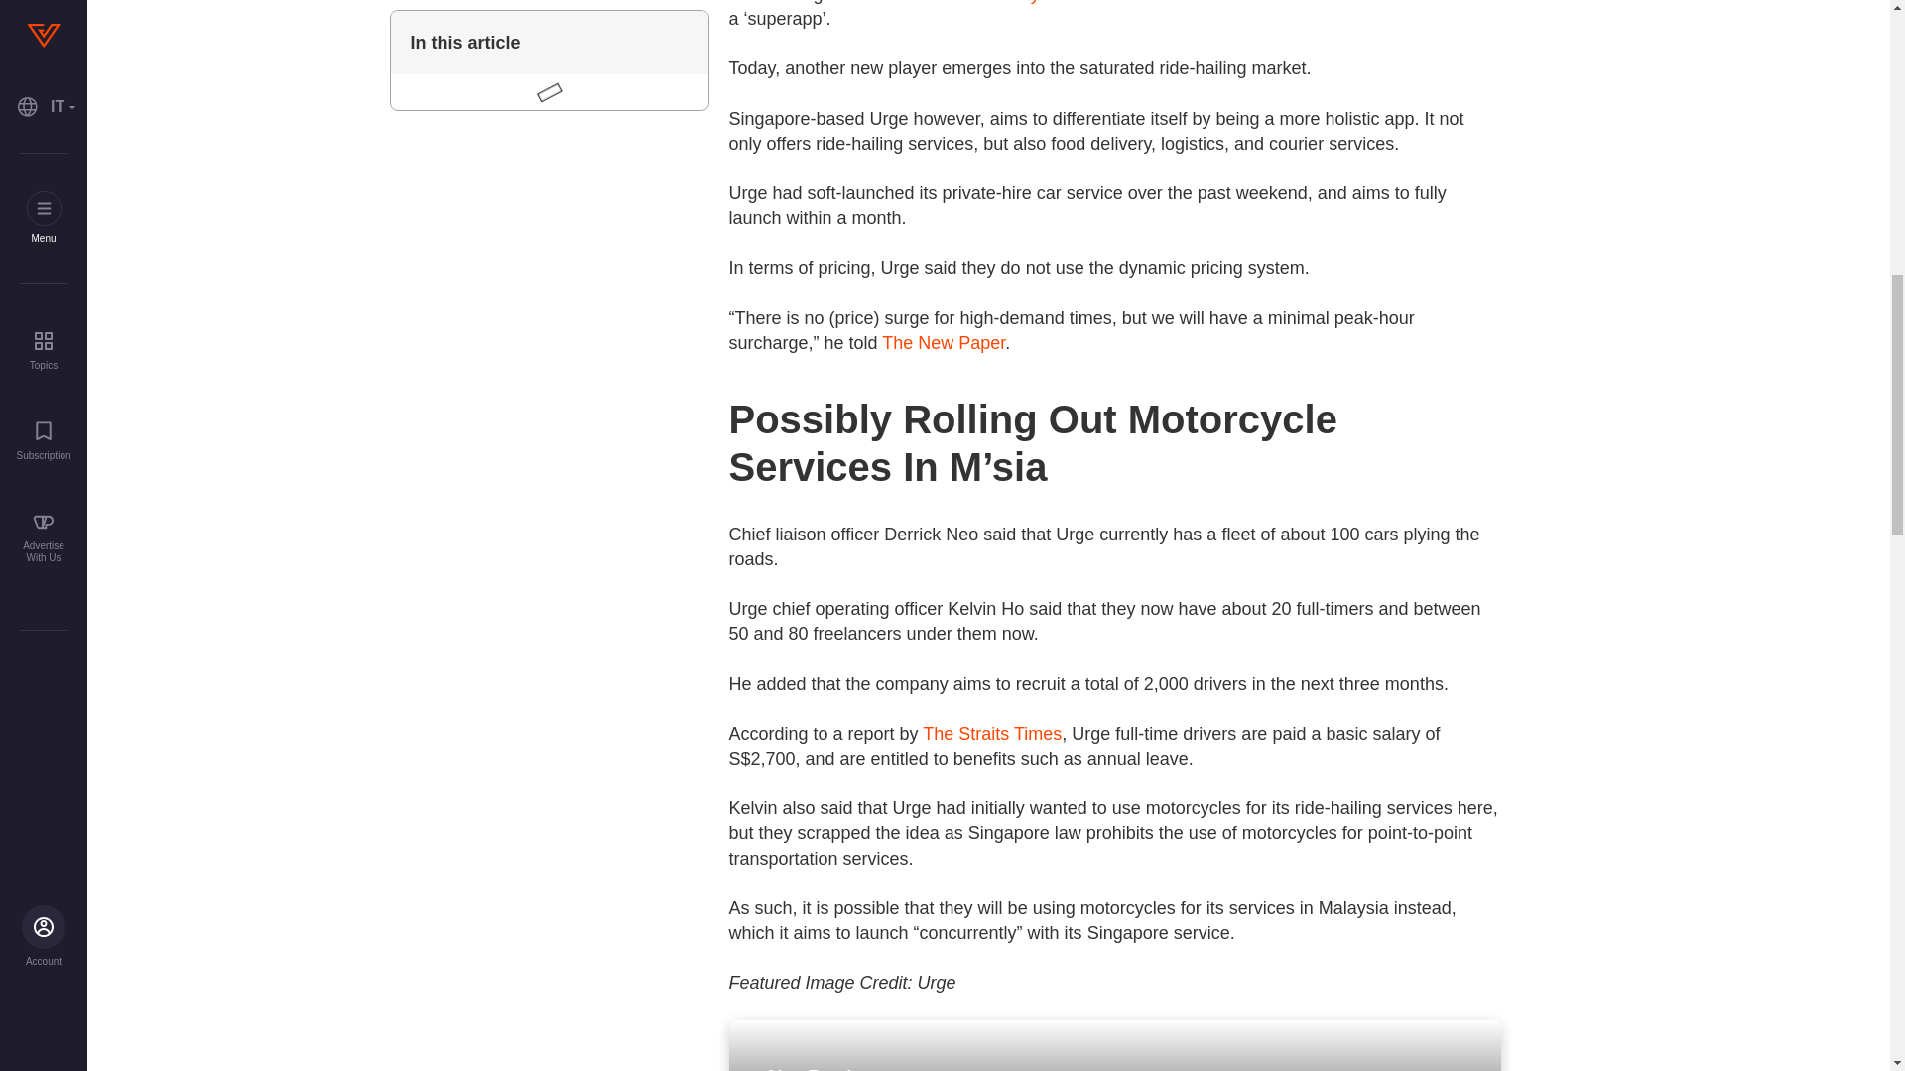 Image resolution: width=1905 pixels, height=1071 pixels. Describe the element at coordinates (943, 343) in the screenshot. I see `The New Paper` at that location.